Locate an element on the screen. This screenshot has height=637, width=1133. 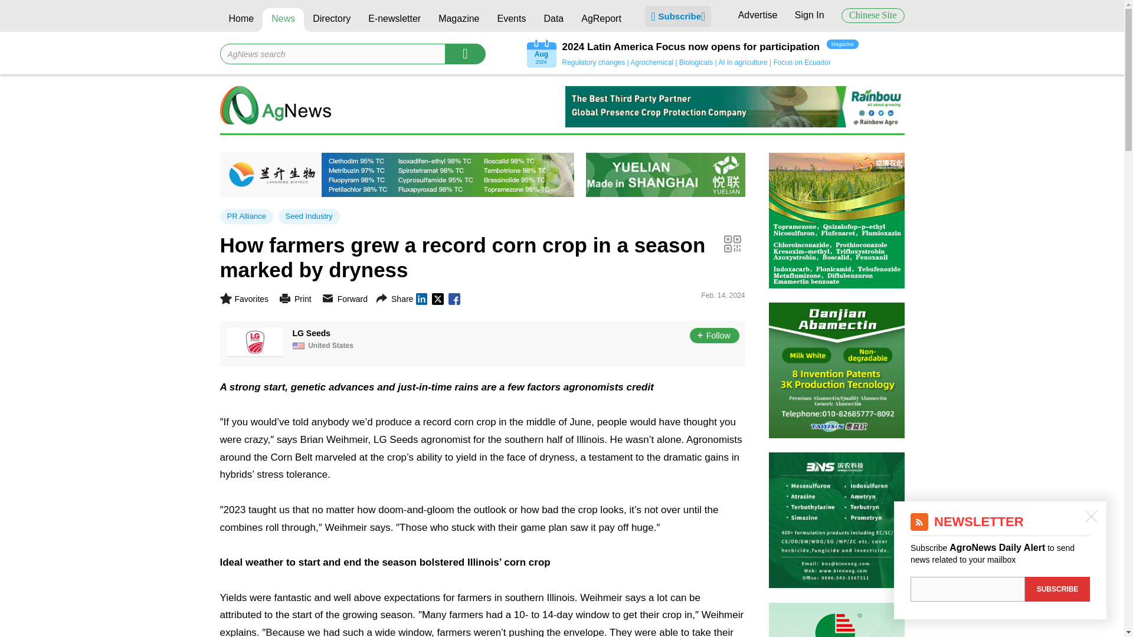
Events is located at coordinates (511, 20).